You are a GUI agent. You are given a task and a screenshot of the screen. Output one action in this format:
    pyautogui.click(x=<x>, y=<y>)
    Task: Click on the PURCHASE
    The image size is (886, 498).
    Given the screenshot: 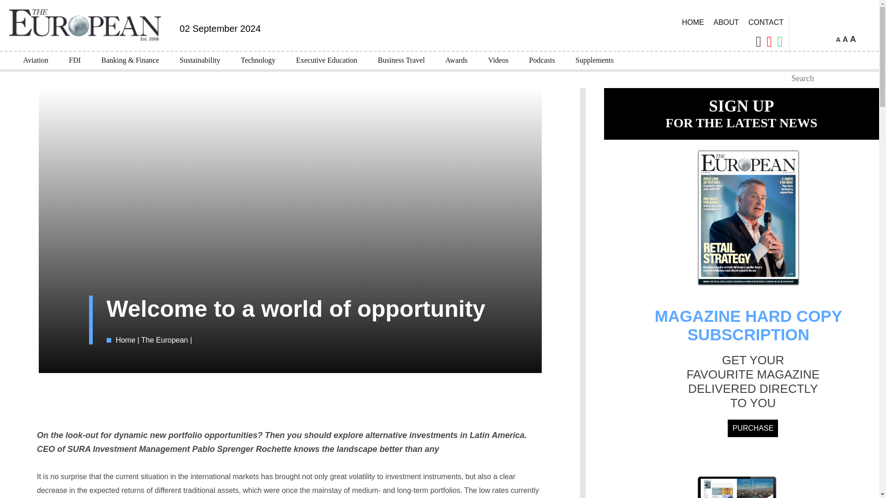 What is the action you would take?
    pyautogui.click(x=752, y=428)
    